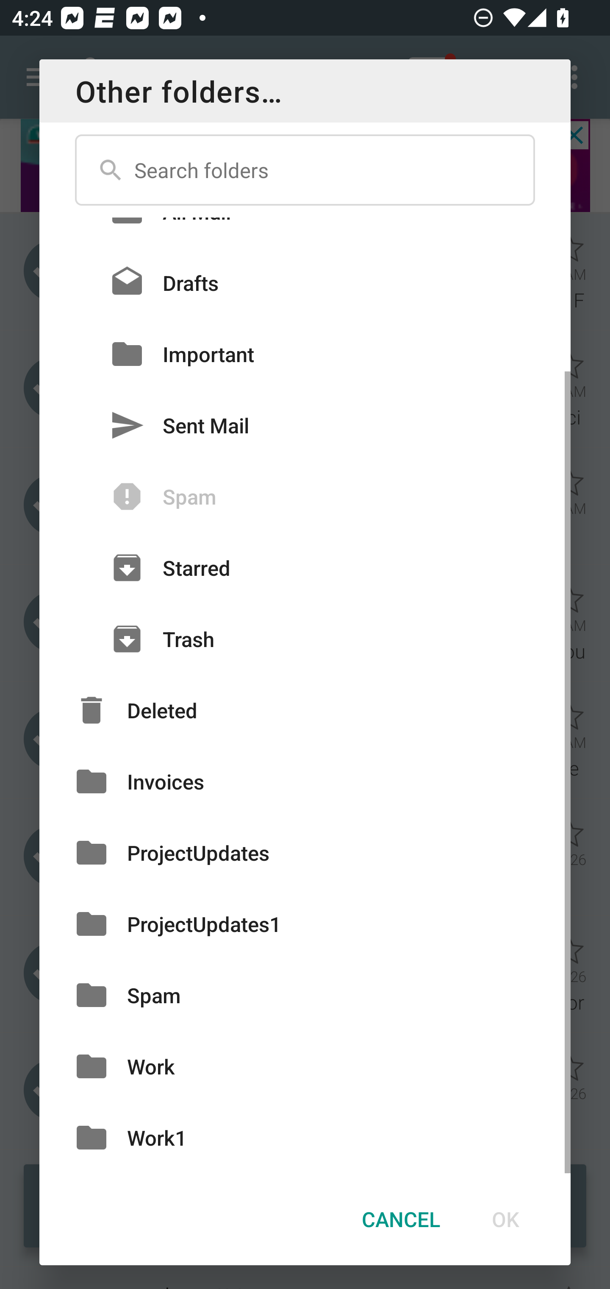 Image resolution: width=610 pixels, height=1289 pixels. Describe the element at coordinates (505, 1219) in the screenshot. I see `OK` at that location.